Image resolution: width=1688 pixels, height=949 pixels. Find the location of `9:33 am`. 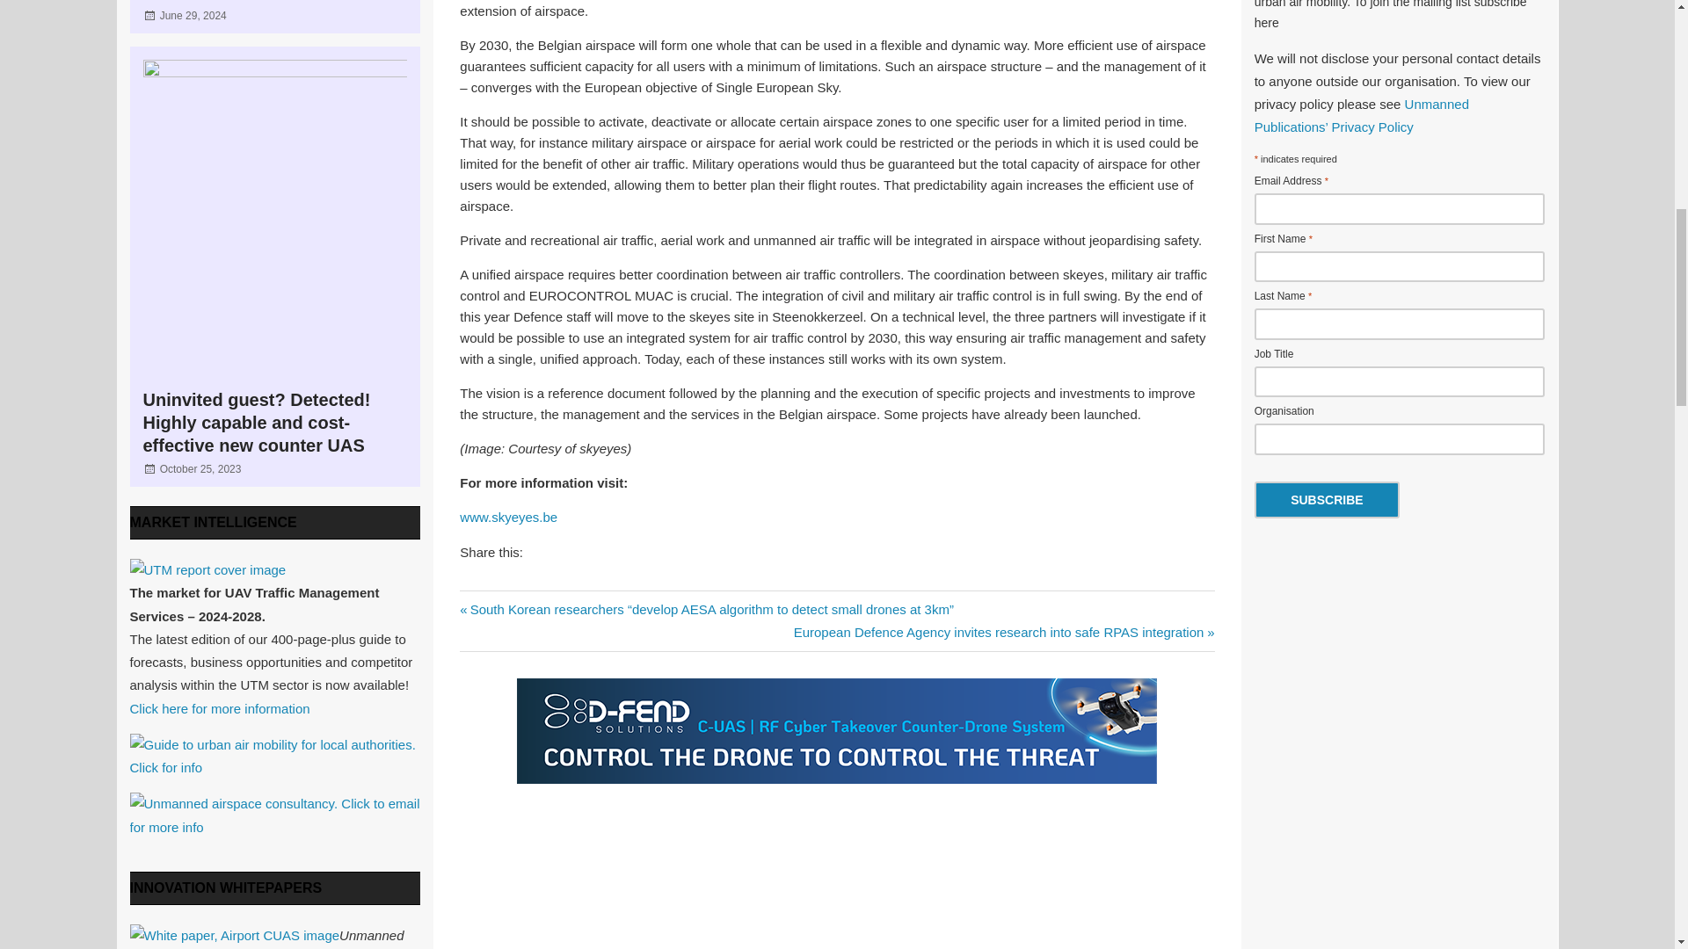

9:33 am is located at coordinates (200, 469).